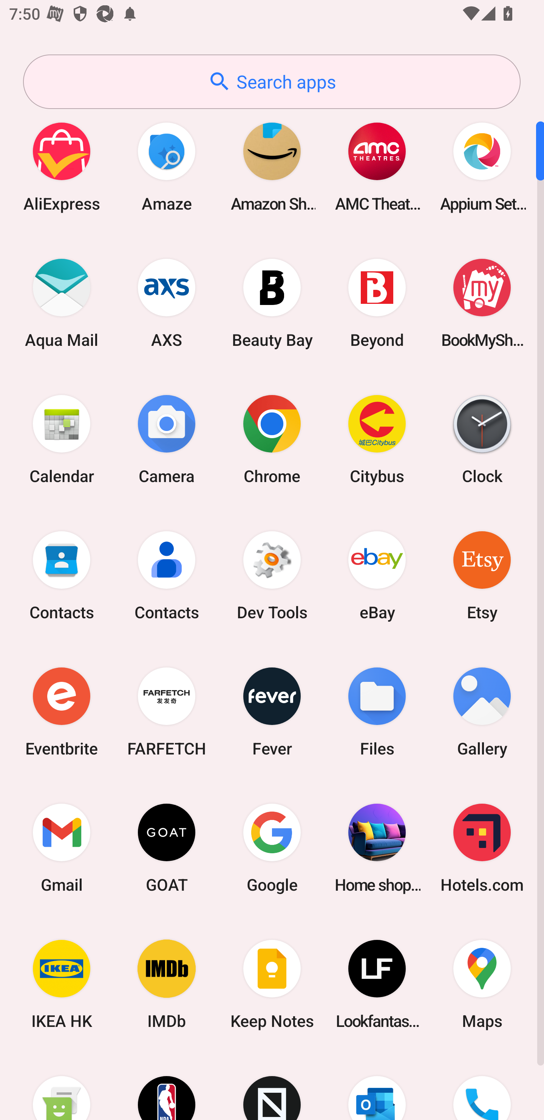 Image resolution: width=544 pixels, height=1120 pixels. Describe the element at coordinates (272, 166) in the screenshot. I see `Amazon Shopping` at that location.